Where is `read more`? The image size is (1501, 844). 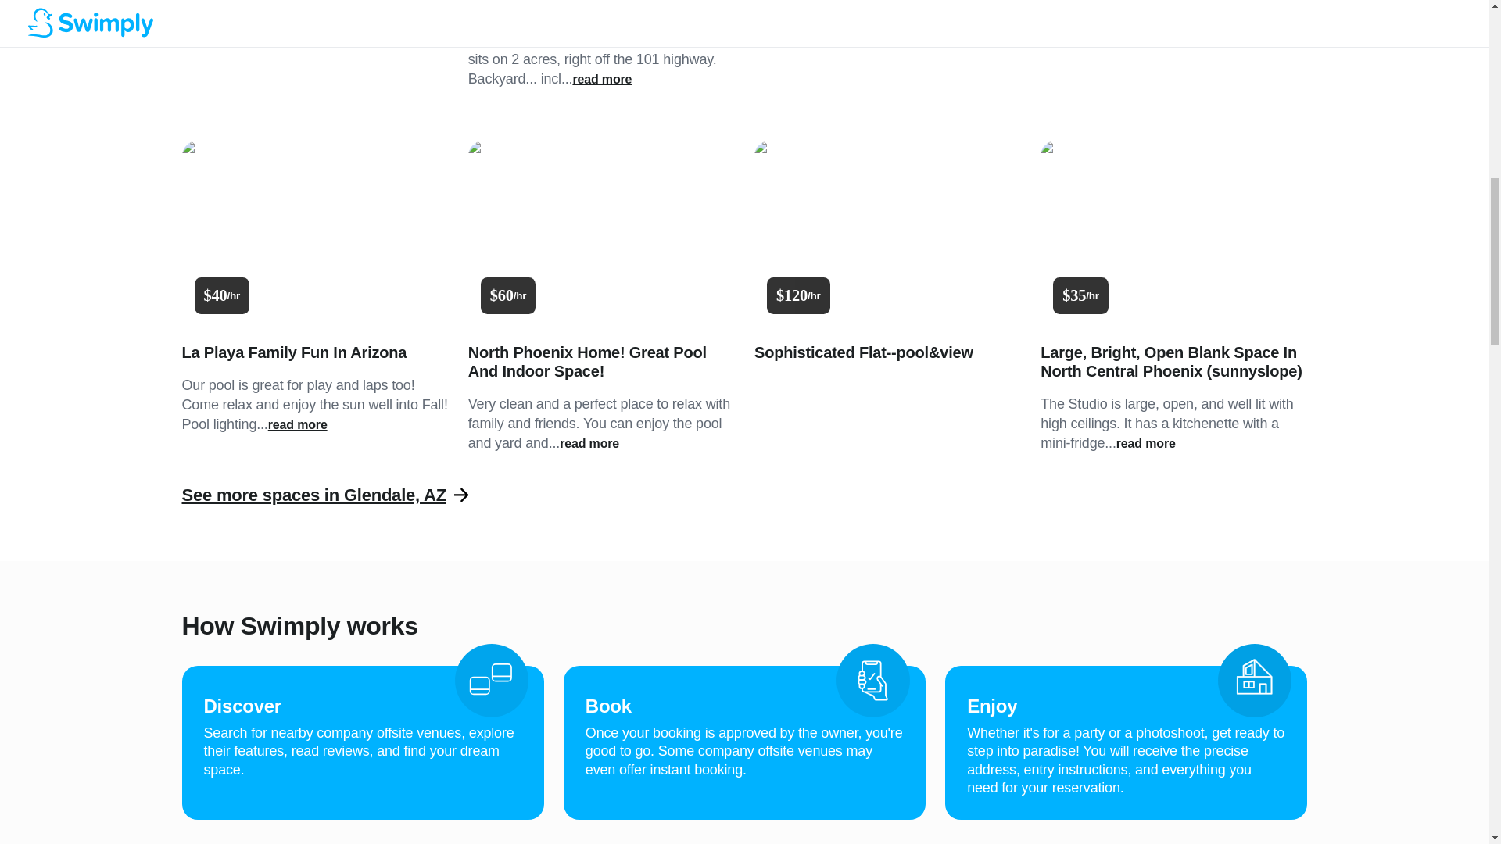 read more is located at coordinates (1154, 30).